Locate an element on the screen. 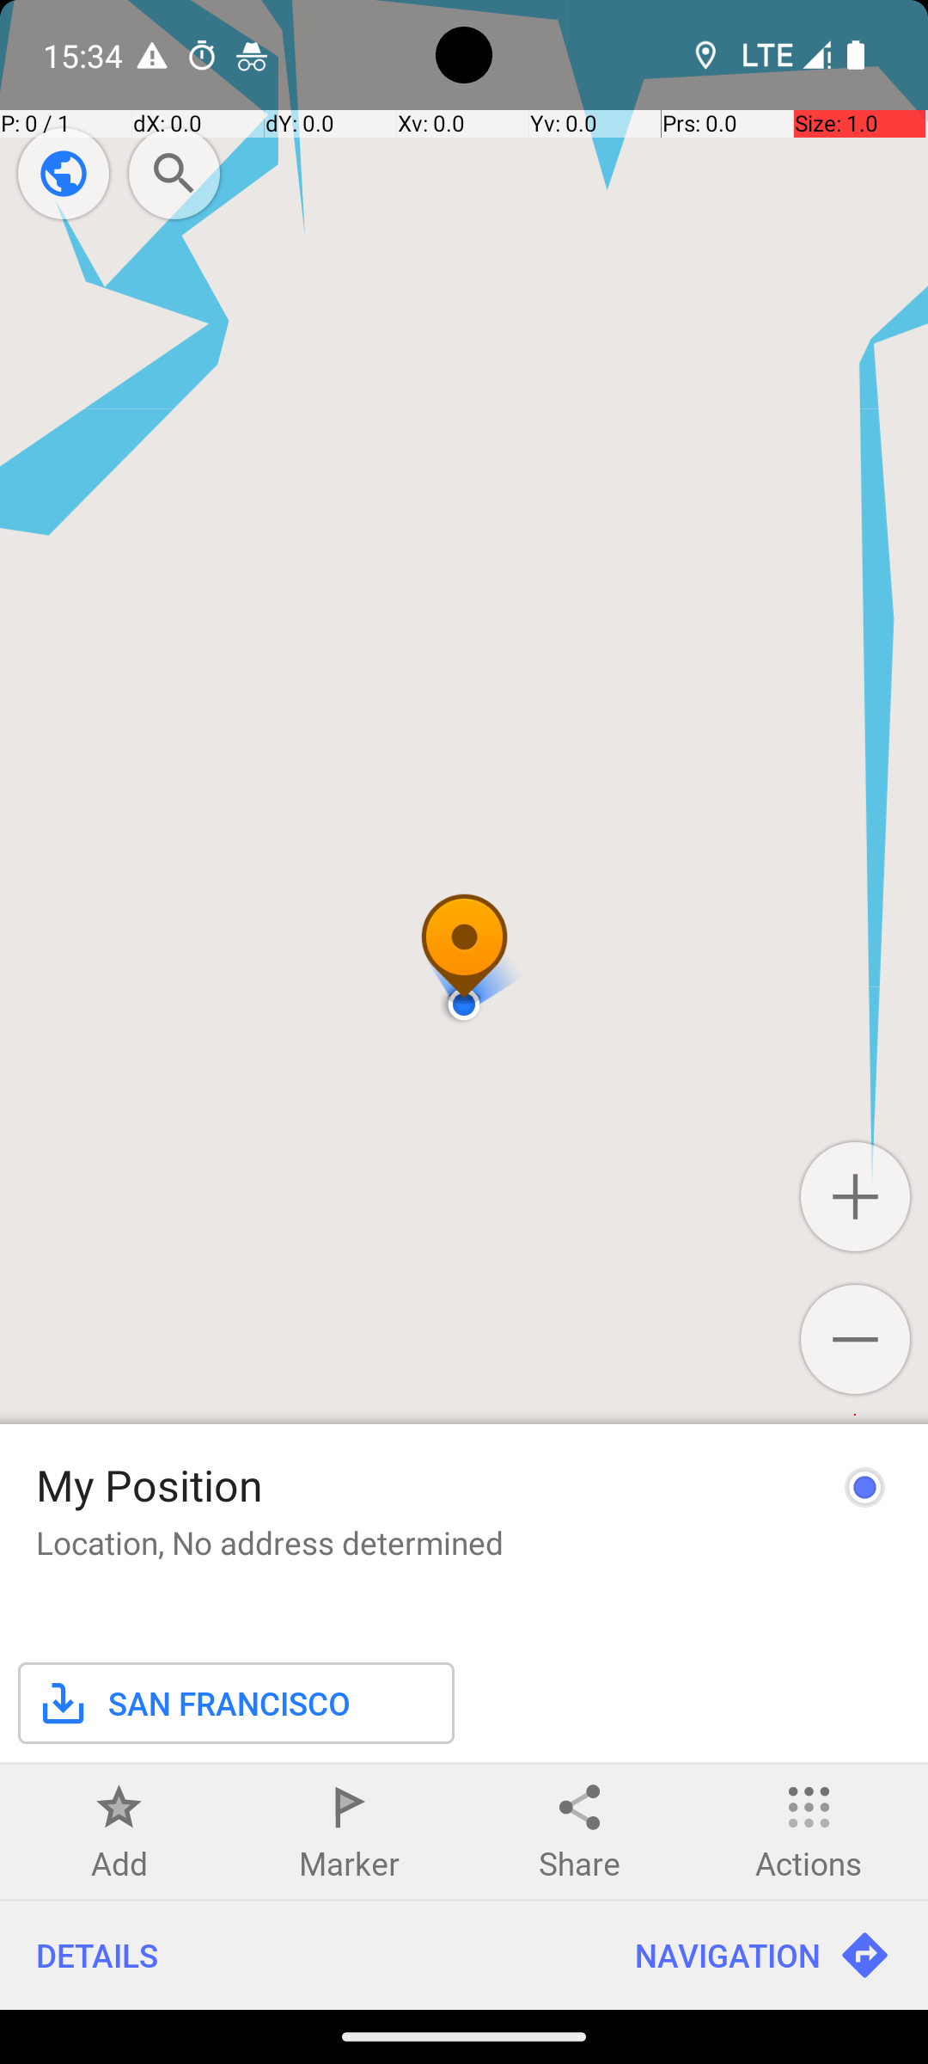 The image size is (928, 2064). Marker is located at coordinates (349, 1863).